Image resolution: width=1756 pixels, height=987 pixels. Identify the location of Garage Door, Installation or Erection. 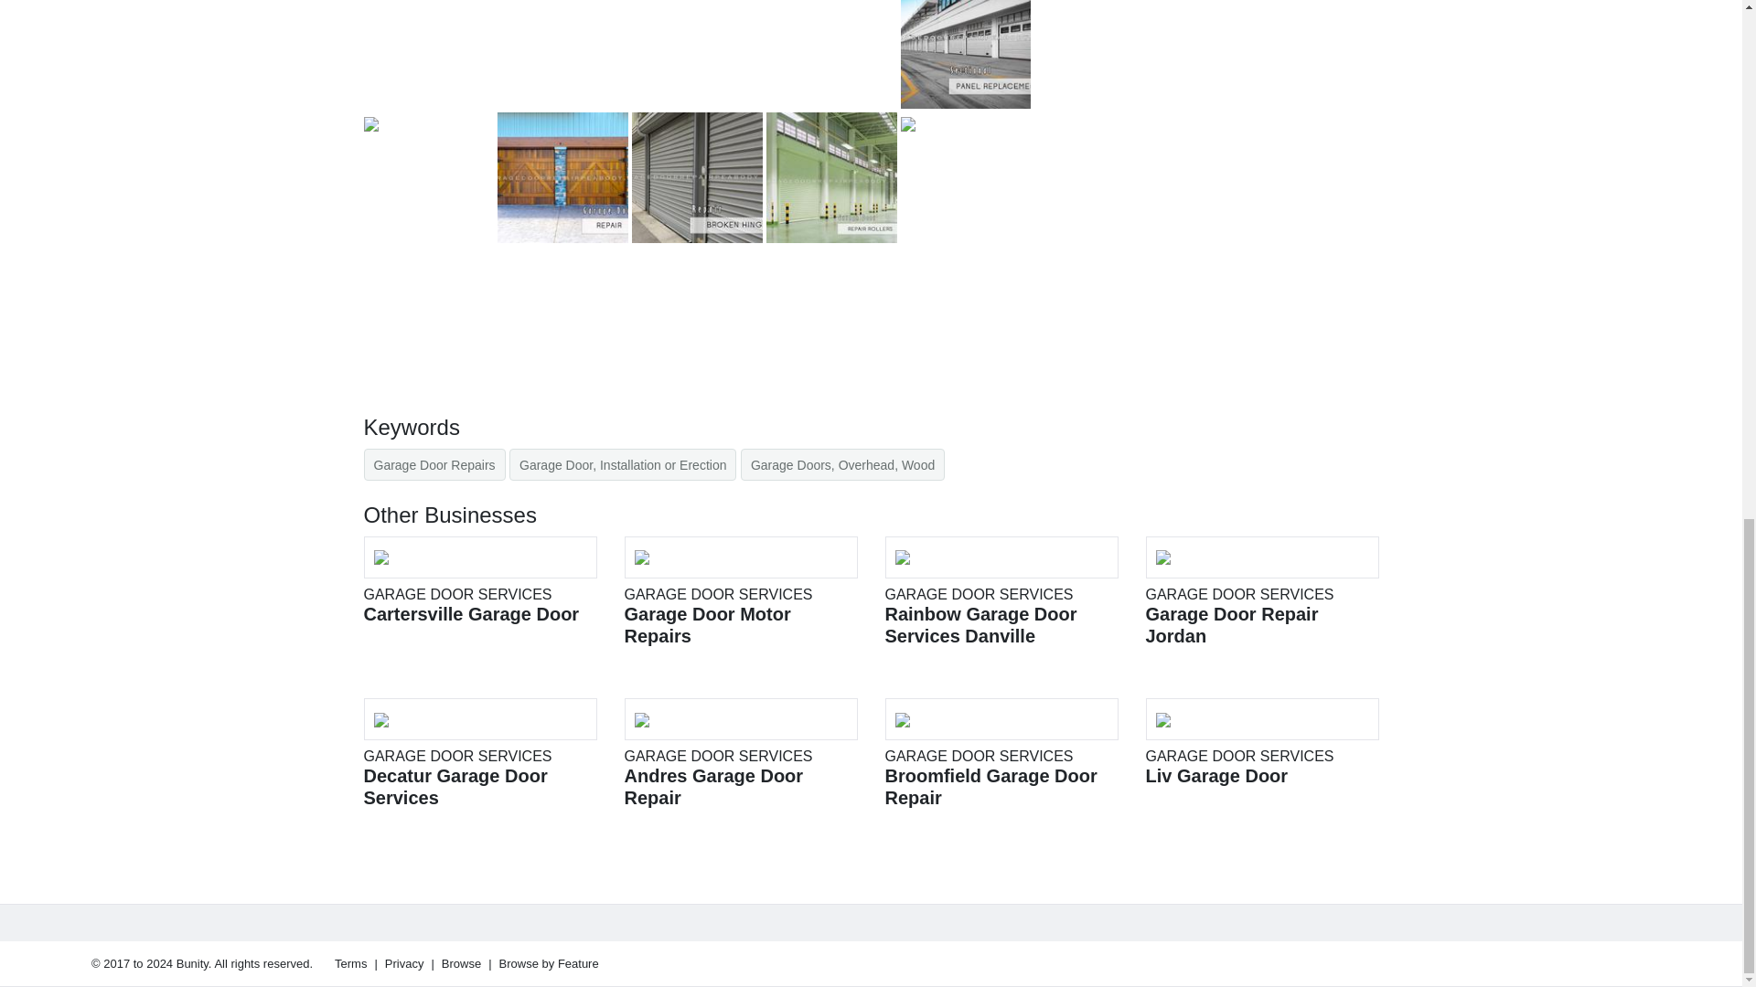
(622, 464).